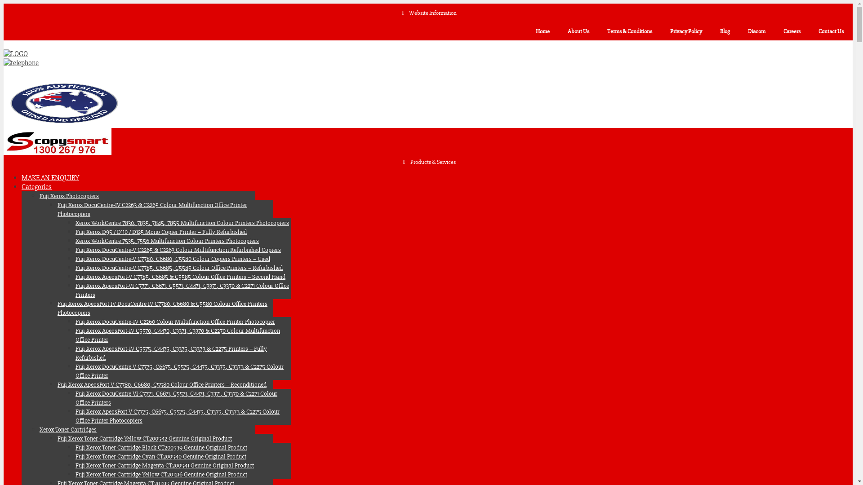 The width and height of the screenshot is (863, 485). I want to click on Diacom, so click(757, 31).